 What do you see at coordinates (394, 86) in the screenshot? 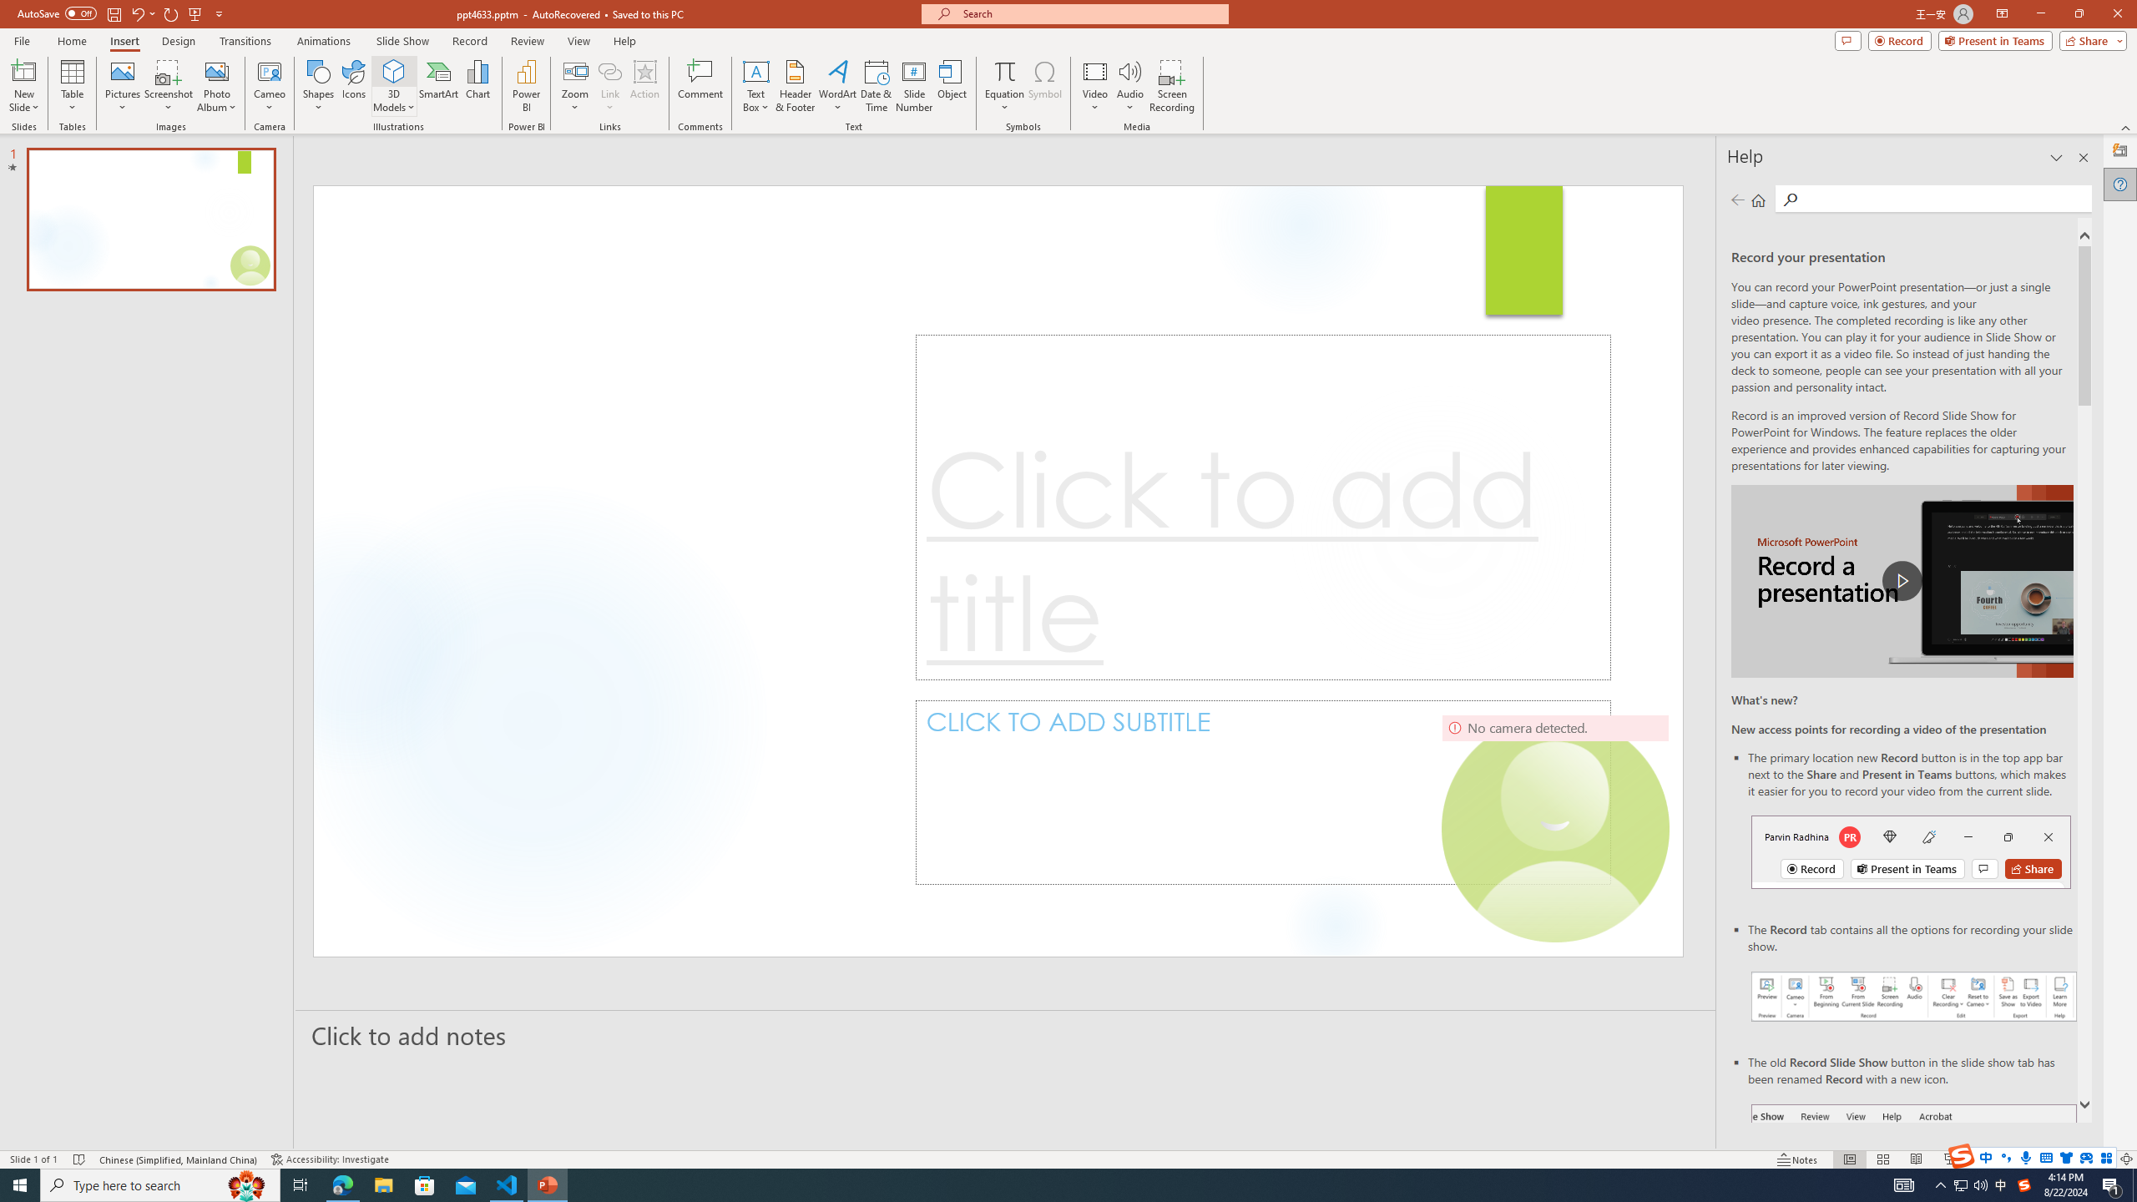
I see `3D Models` at bounding box center [394, 86].